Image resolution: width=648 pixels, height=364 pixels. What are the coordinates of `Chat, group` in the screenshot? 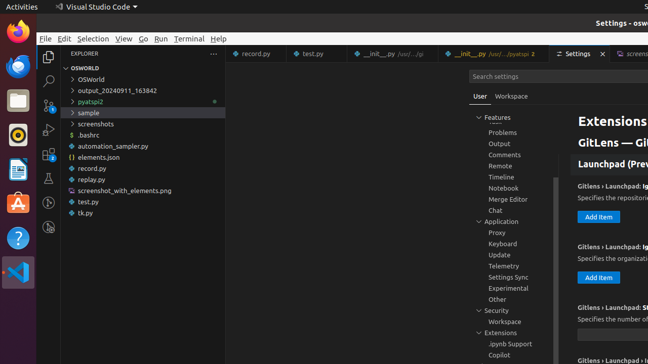 It's located at (514, 210).